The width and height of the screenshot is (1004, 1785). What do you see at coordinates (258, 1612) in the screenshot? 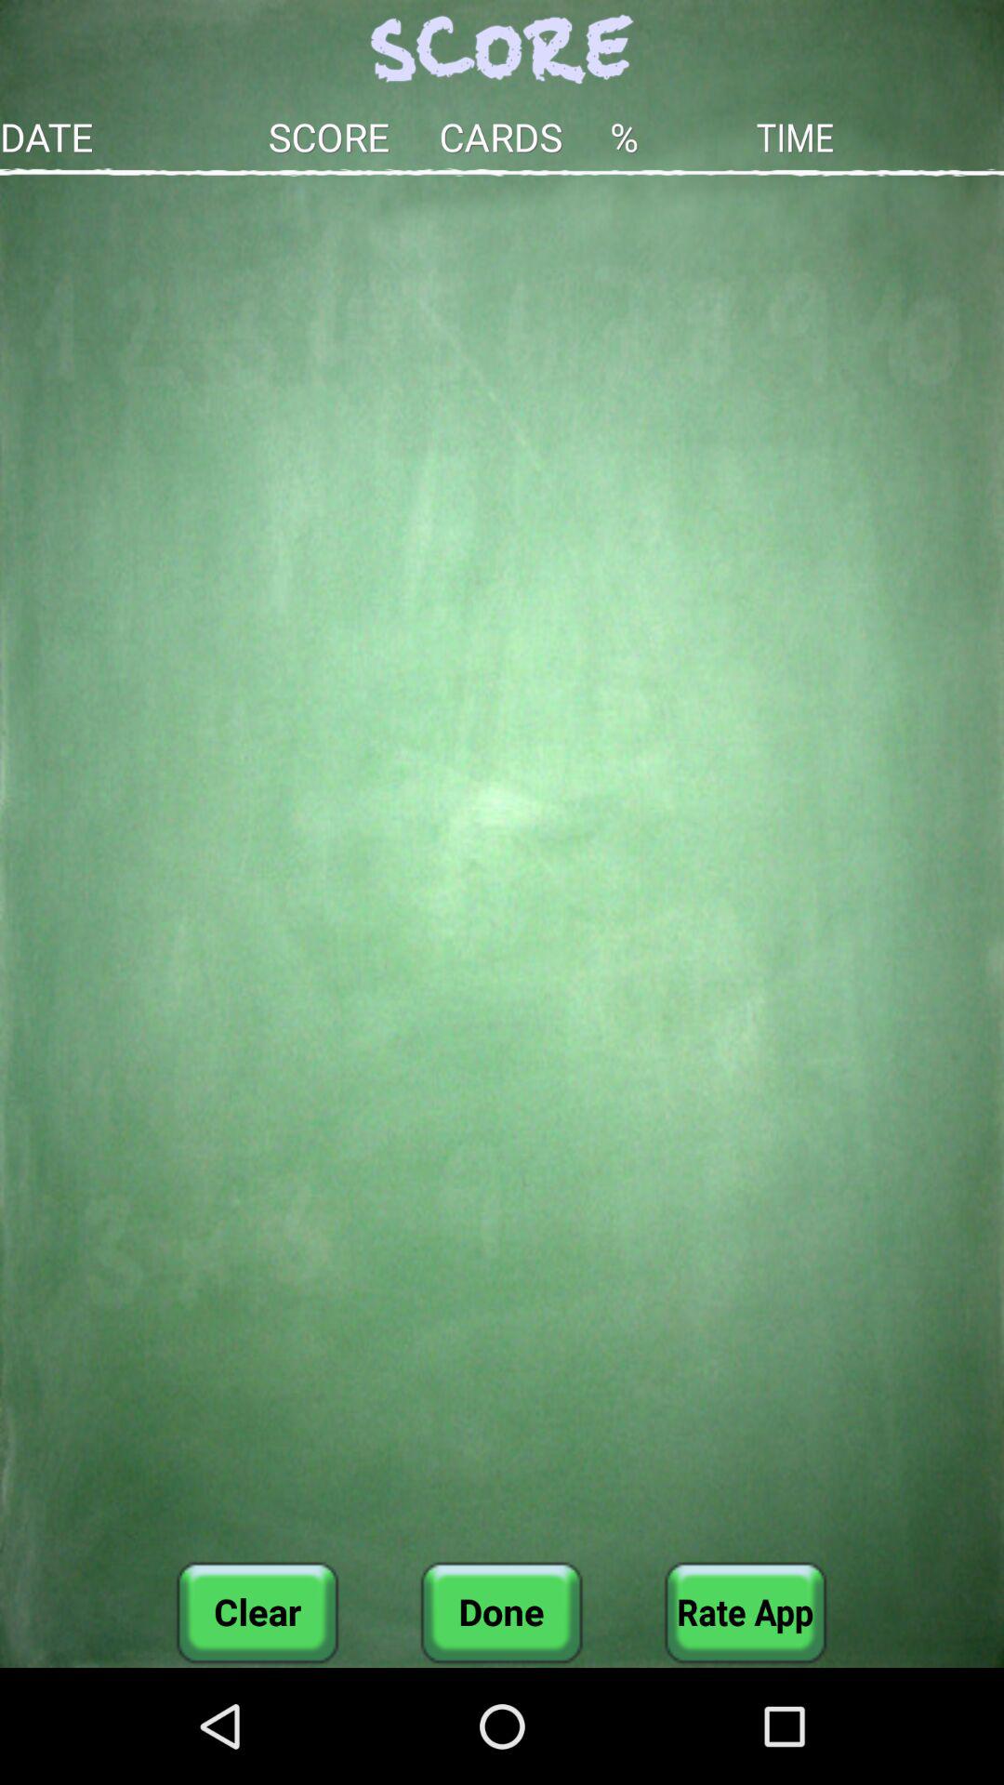
I see `turn on clear` at bounding box center [258, 1612].